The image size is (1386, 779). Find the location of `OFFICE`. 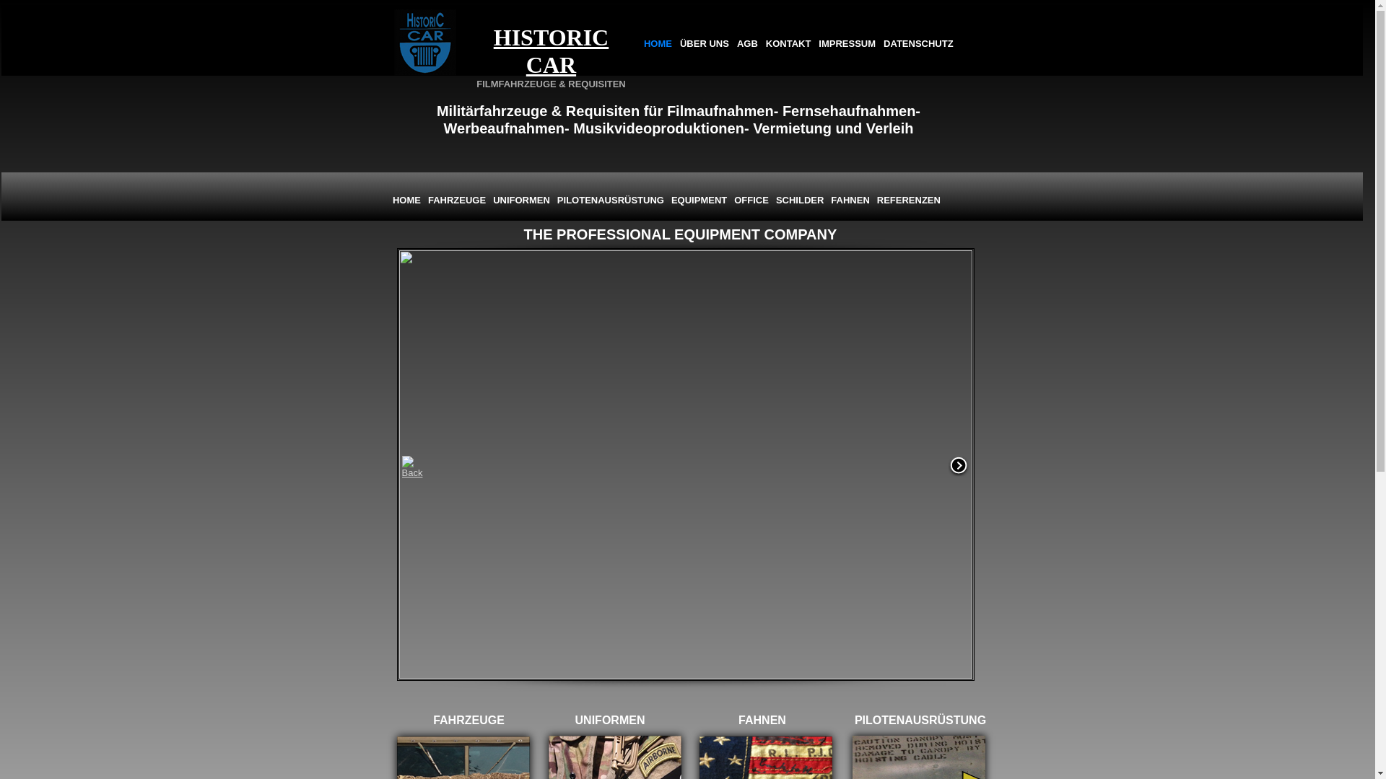

OFFICE is located at coordinates (751, 201).